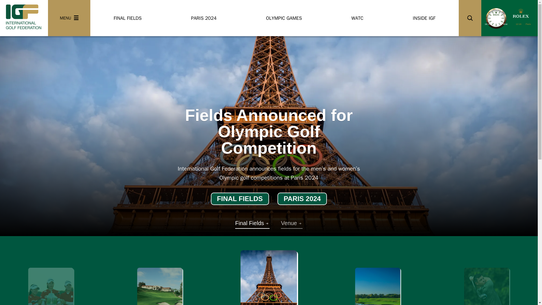 Image resolution: width=542 pixels, height=305 pixels. I want to click on WATC, so click(357, 18).